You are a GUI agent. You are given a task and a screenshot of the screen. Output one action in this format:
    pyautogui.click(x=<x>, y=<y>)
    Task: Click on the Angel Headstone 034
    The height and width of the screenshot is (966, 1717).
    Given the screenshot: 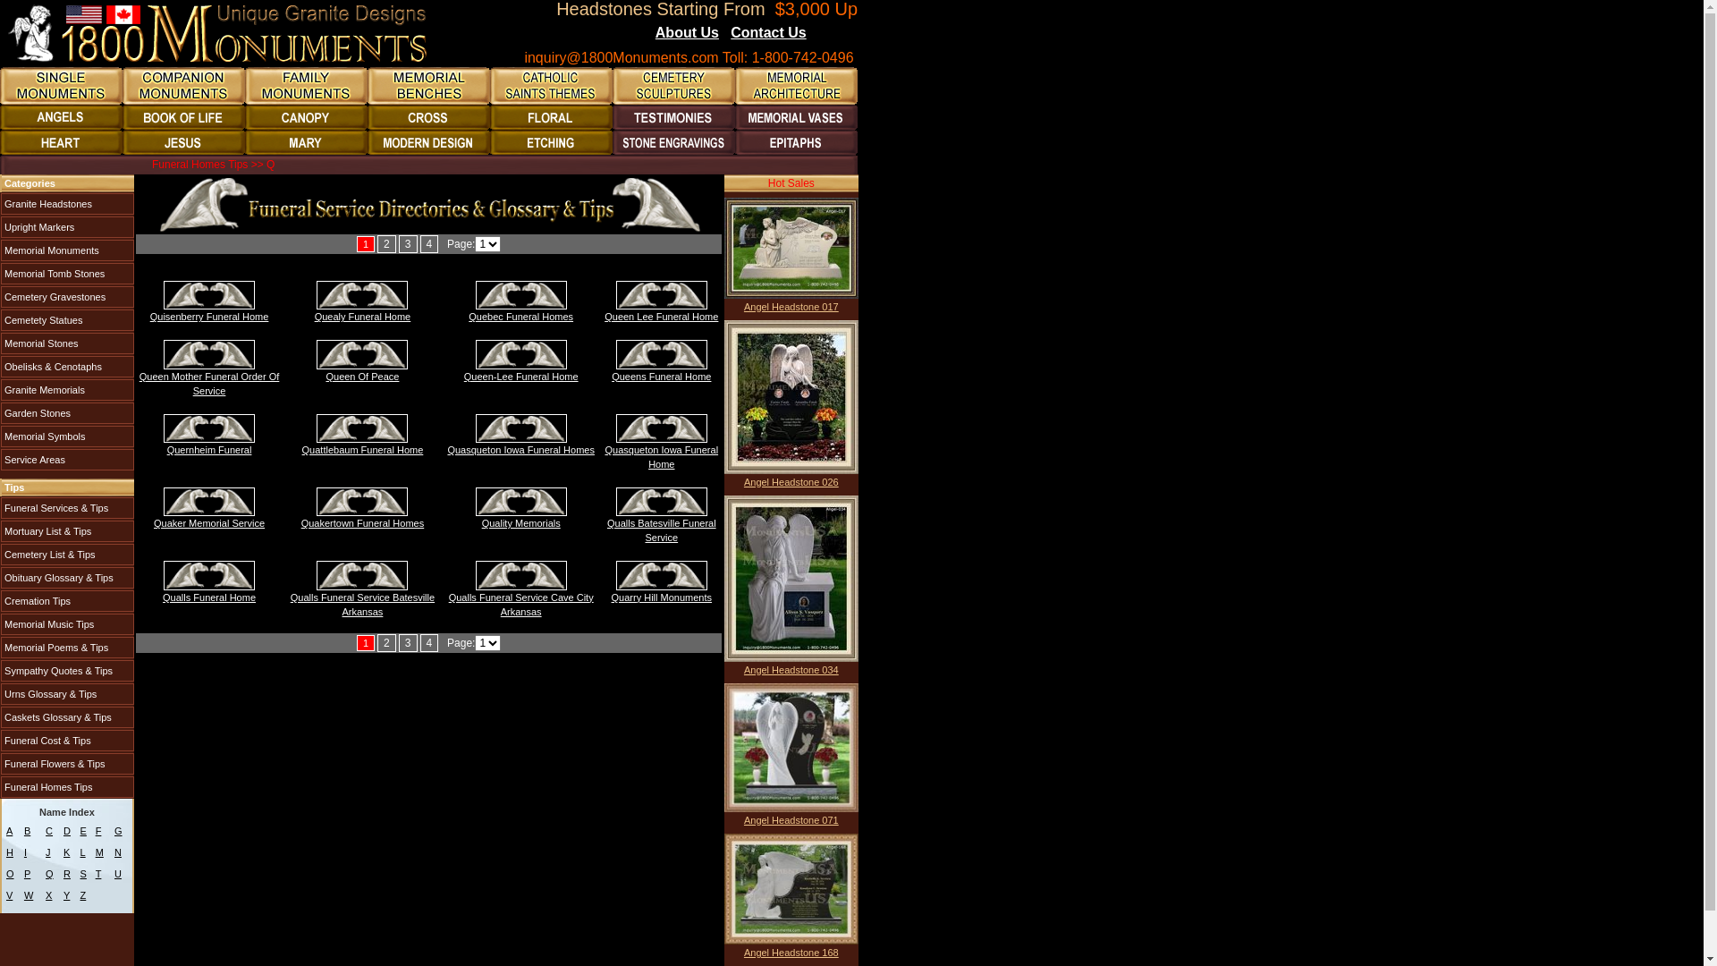 What is the action you would take?
    pyautogui.click(x=791, y=669)
    